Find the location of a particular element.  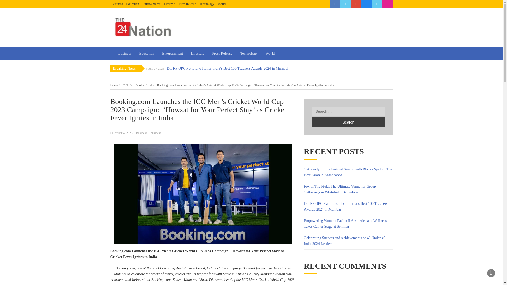

World is located at coordinates (222, 4).